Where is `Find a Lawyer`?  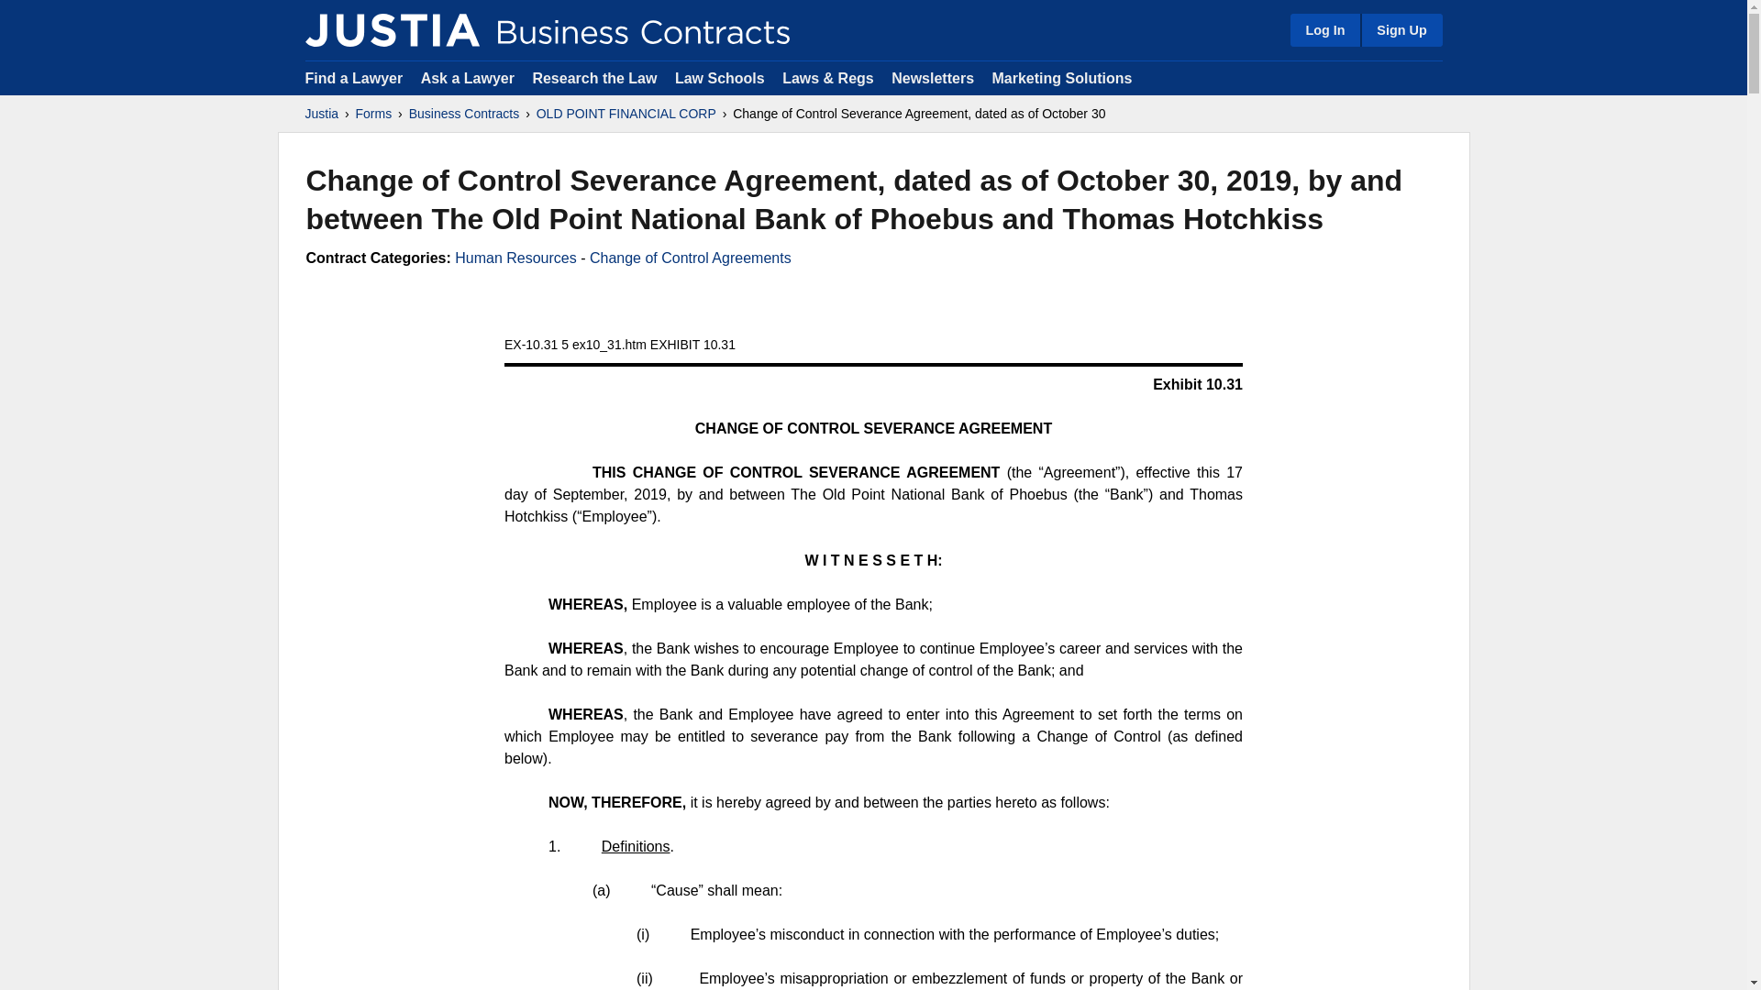 Find a Lawyer is located at coordinates (354, 77).